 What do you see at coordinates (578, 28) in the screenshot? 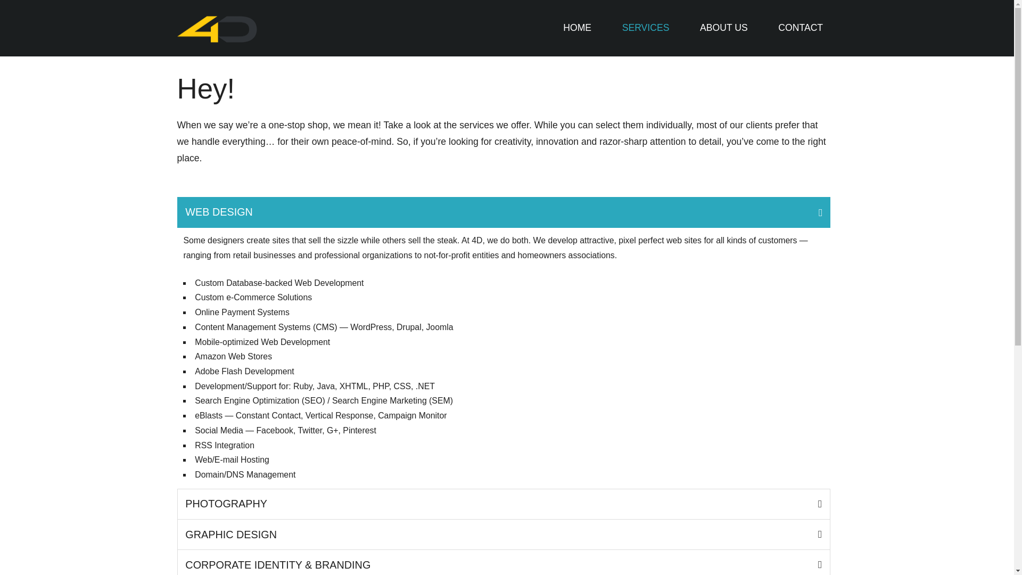
I see `HOME` at bounding box center [578, 28].